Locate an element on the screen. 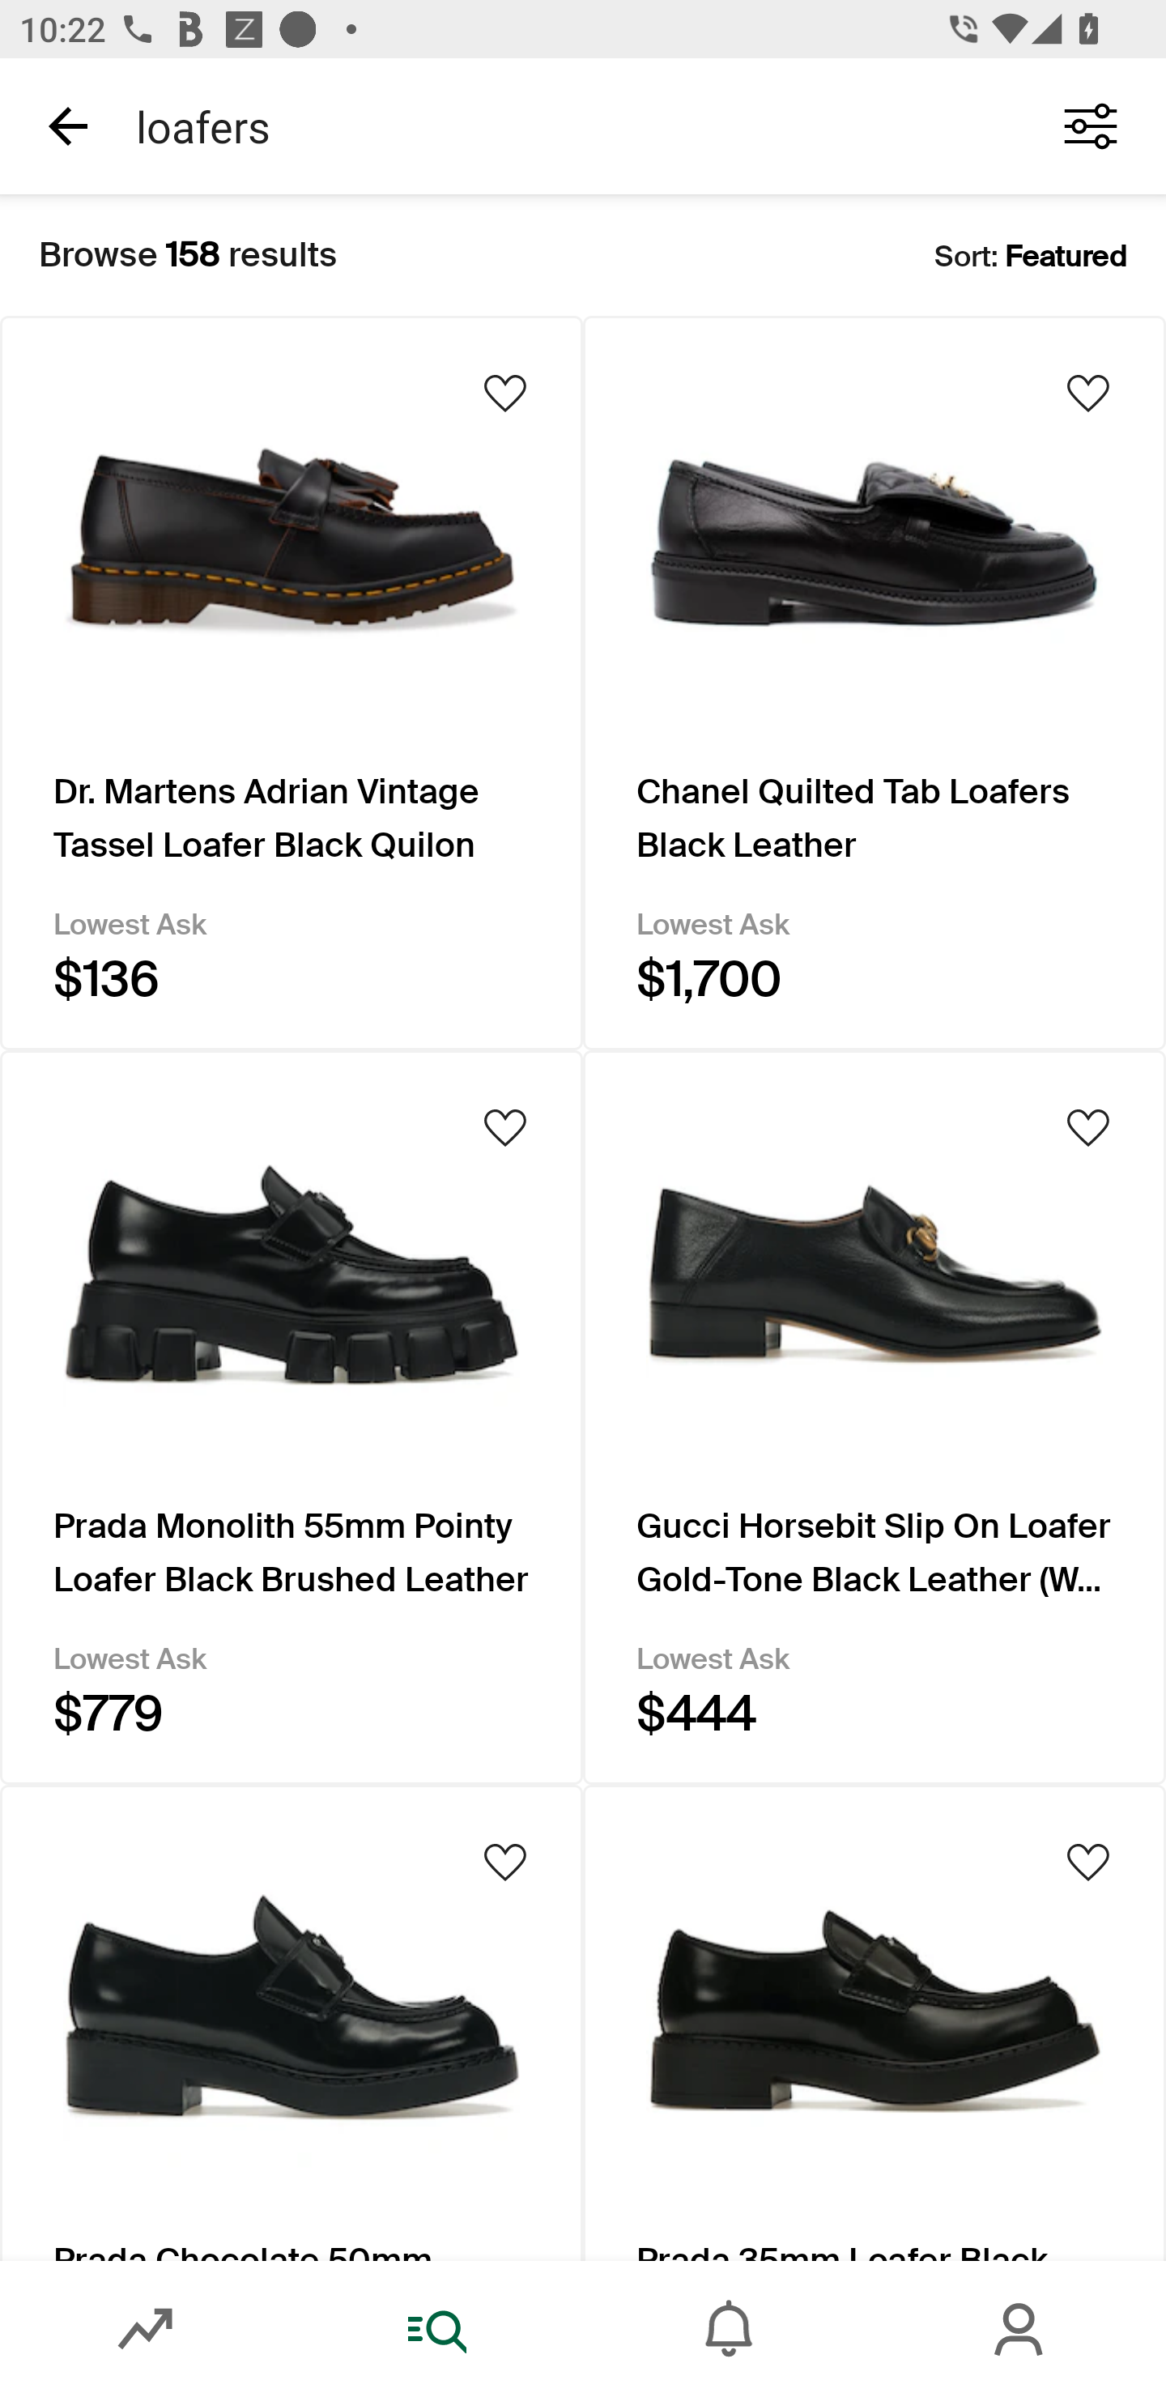 The height and width of the screenshot is (2397, 1166). Market is located at coordinates (146, 2329).